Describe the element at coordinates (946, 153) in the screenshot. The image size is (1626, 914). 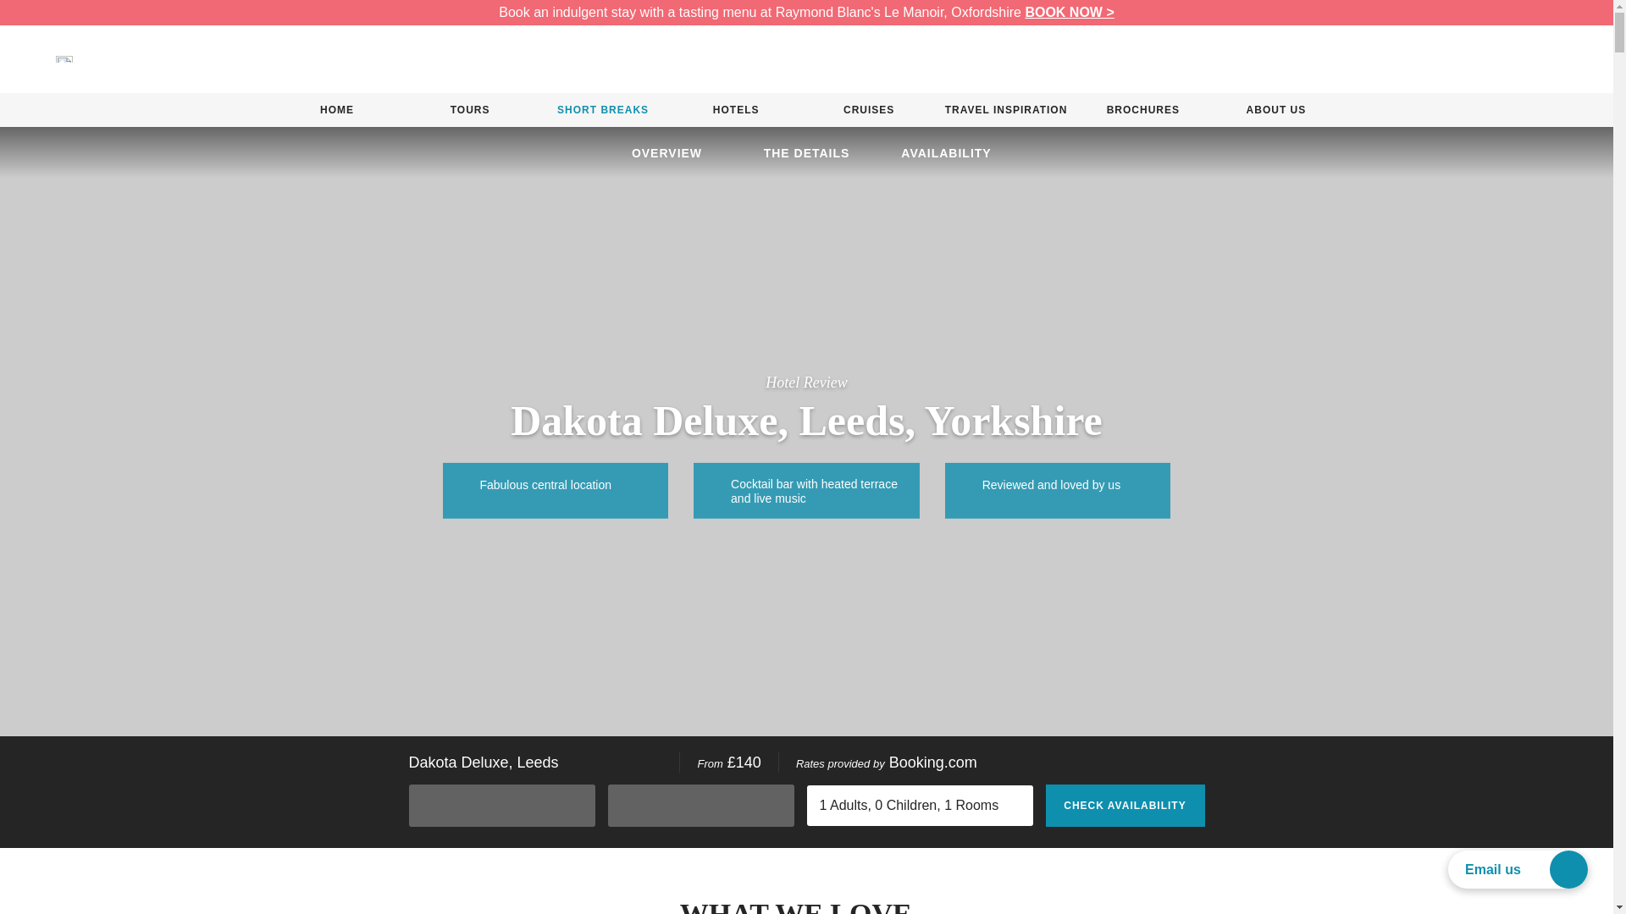
I see `AVAILABILITY` at that location.